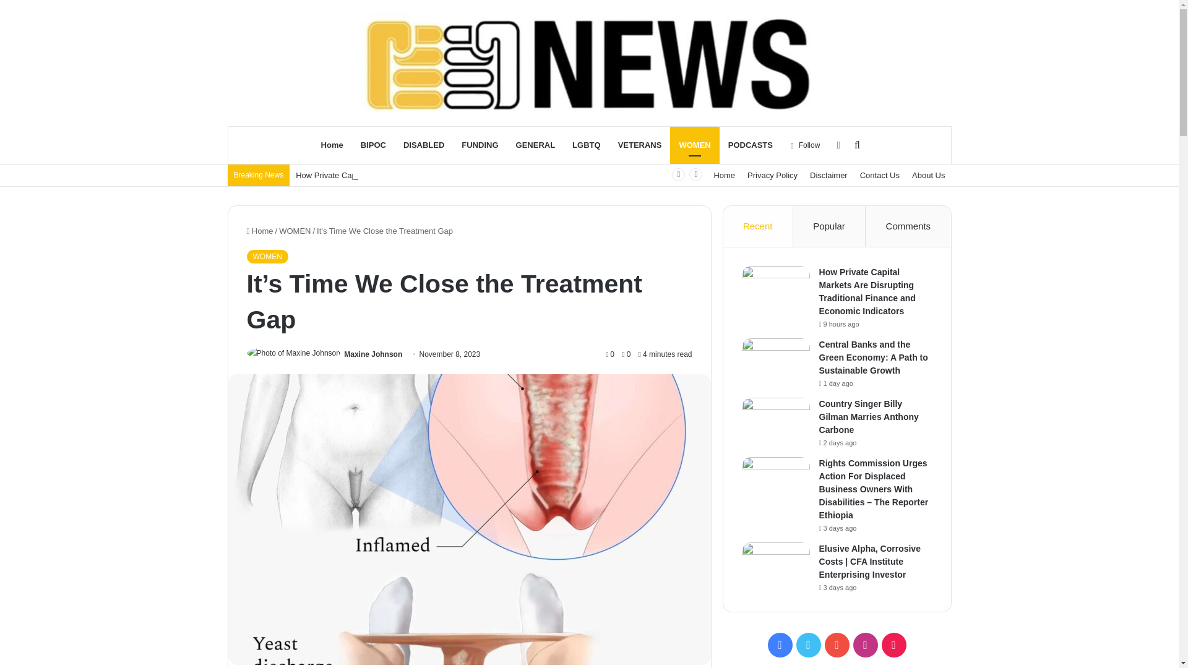  Describe the element at coordinates (694, 145) in the screenshot. I see `WOMEN` at that location.